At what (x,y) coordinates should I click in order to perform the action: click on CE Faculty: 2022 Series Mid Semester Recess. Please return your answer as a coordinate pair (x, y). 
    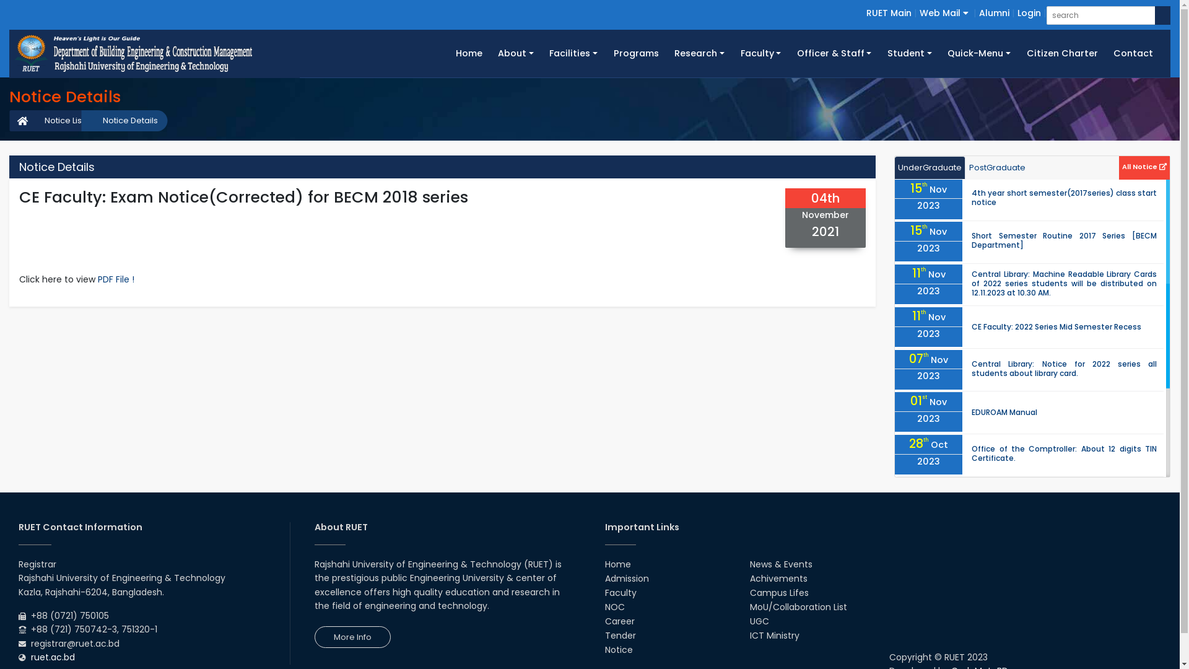
    Looking at the image, I should click on (1056, 327).